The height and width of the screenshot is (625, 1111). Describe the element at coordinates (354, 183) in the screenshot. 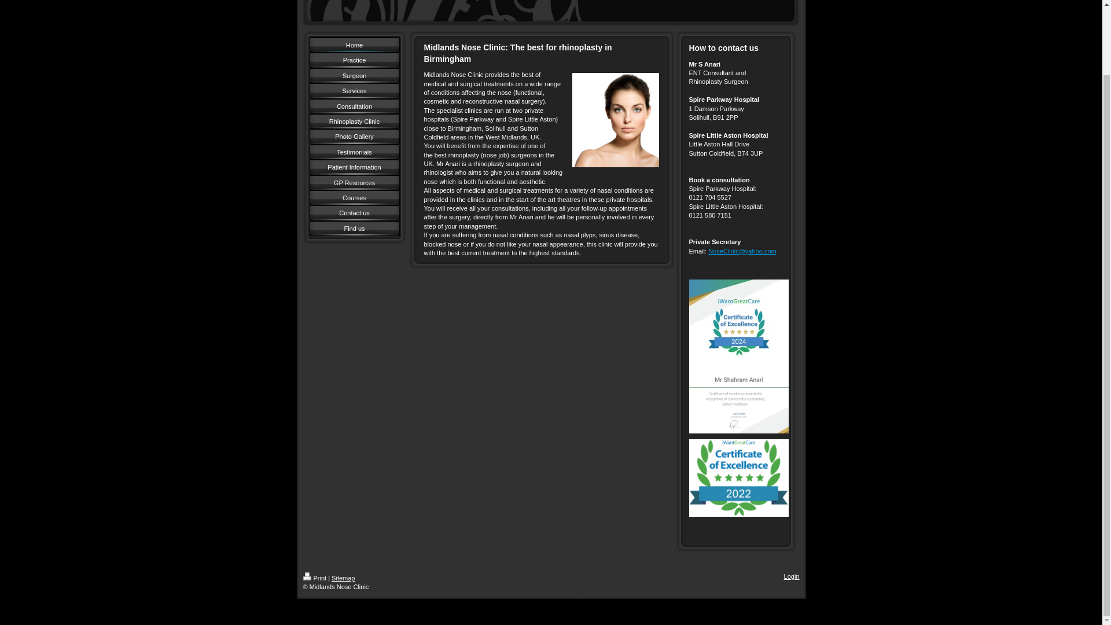

I see `GP Resources` at that location.